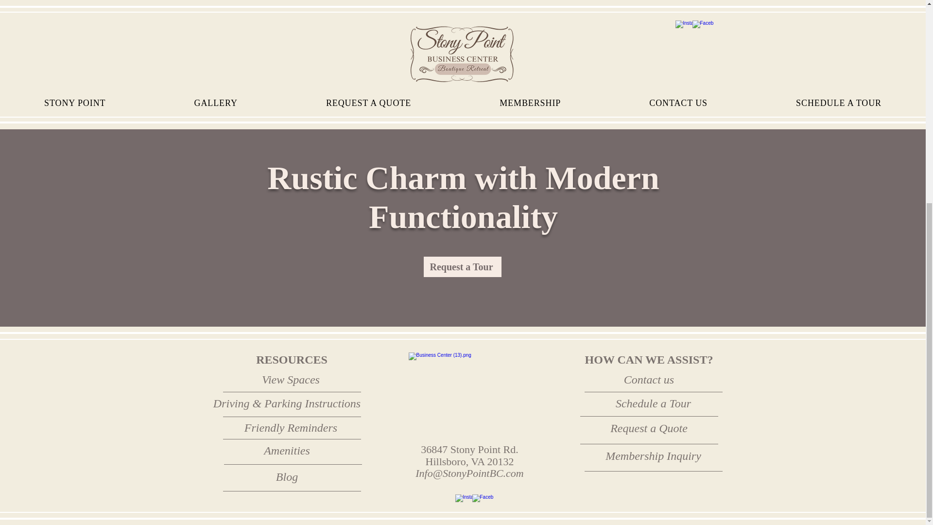  I want to click on HOW CAN WE ASSIST?, so click(649, 359).